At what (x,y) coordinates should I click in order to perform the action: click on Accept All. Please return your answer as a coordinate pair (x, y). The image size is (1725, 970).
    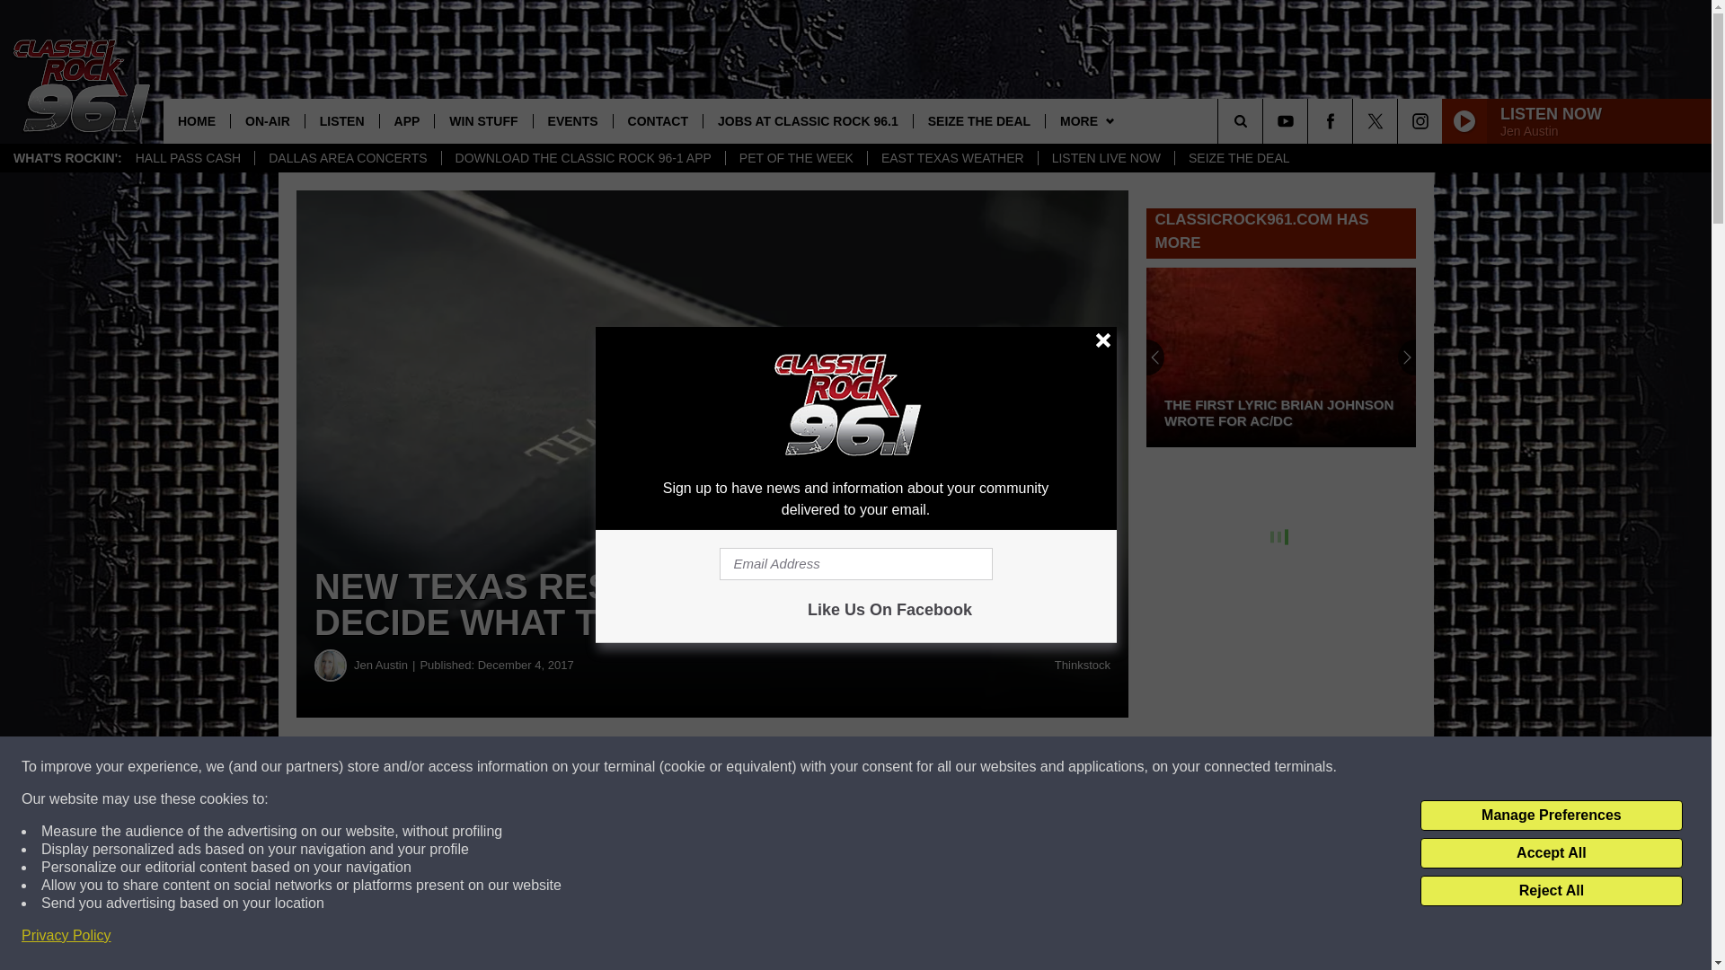
    Looking at the image, I should click on (1551, 853).